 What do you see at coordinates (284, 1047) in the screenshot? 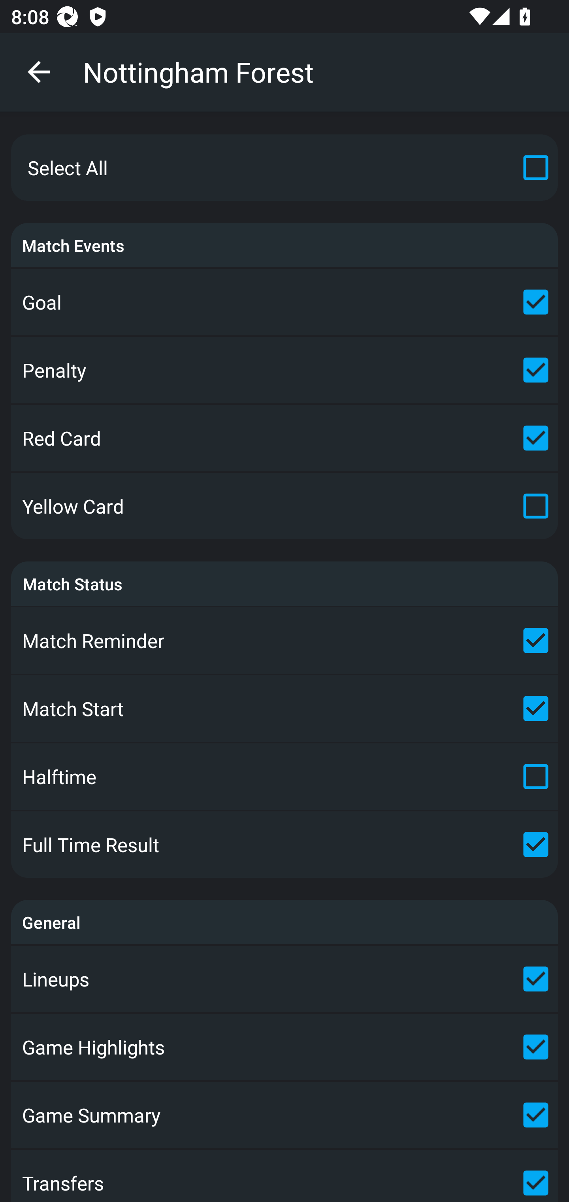
I see `Game Highlights` at bounding box center [284, 1047].